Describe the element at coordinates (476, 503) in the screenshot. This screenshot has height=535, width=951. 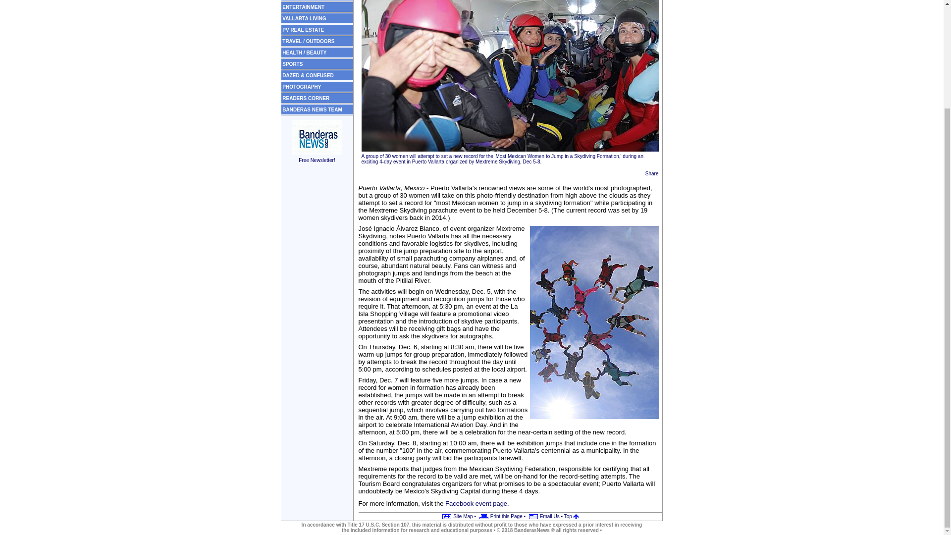
I see `Facebook event page.` at that location.